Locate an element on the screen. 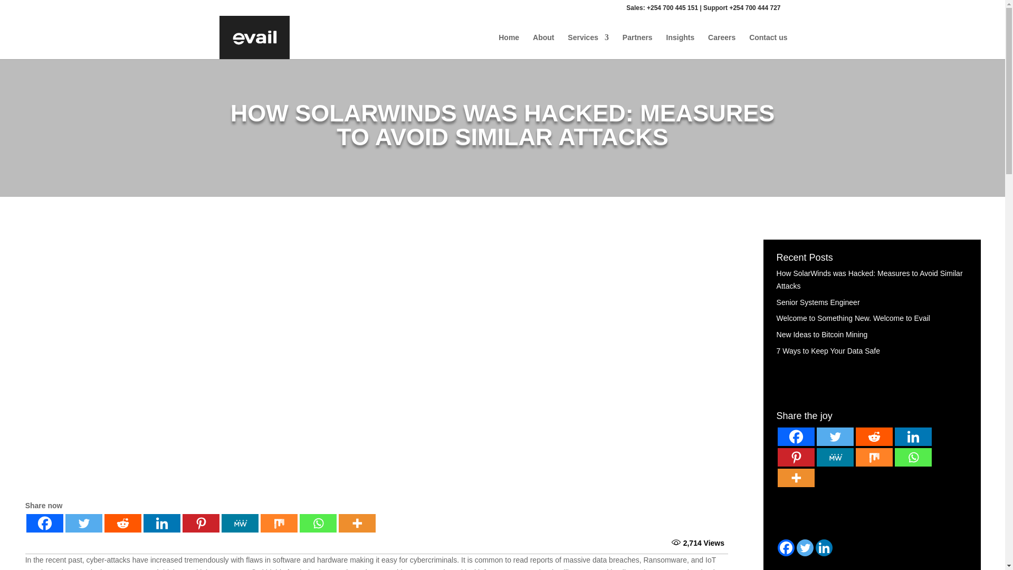 This screenshot has width=1013, height=570. Contact us is located at coordinates (768, 46).